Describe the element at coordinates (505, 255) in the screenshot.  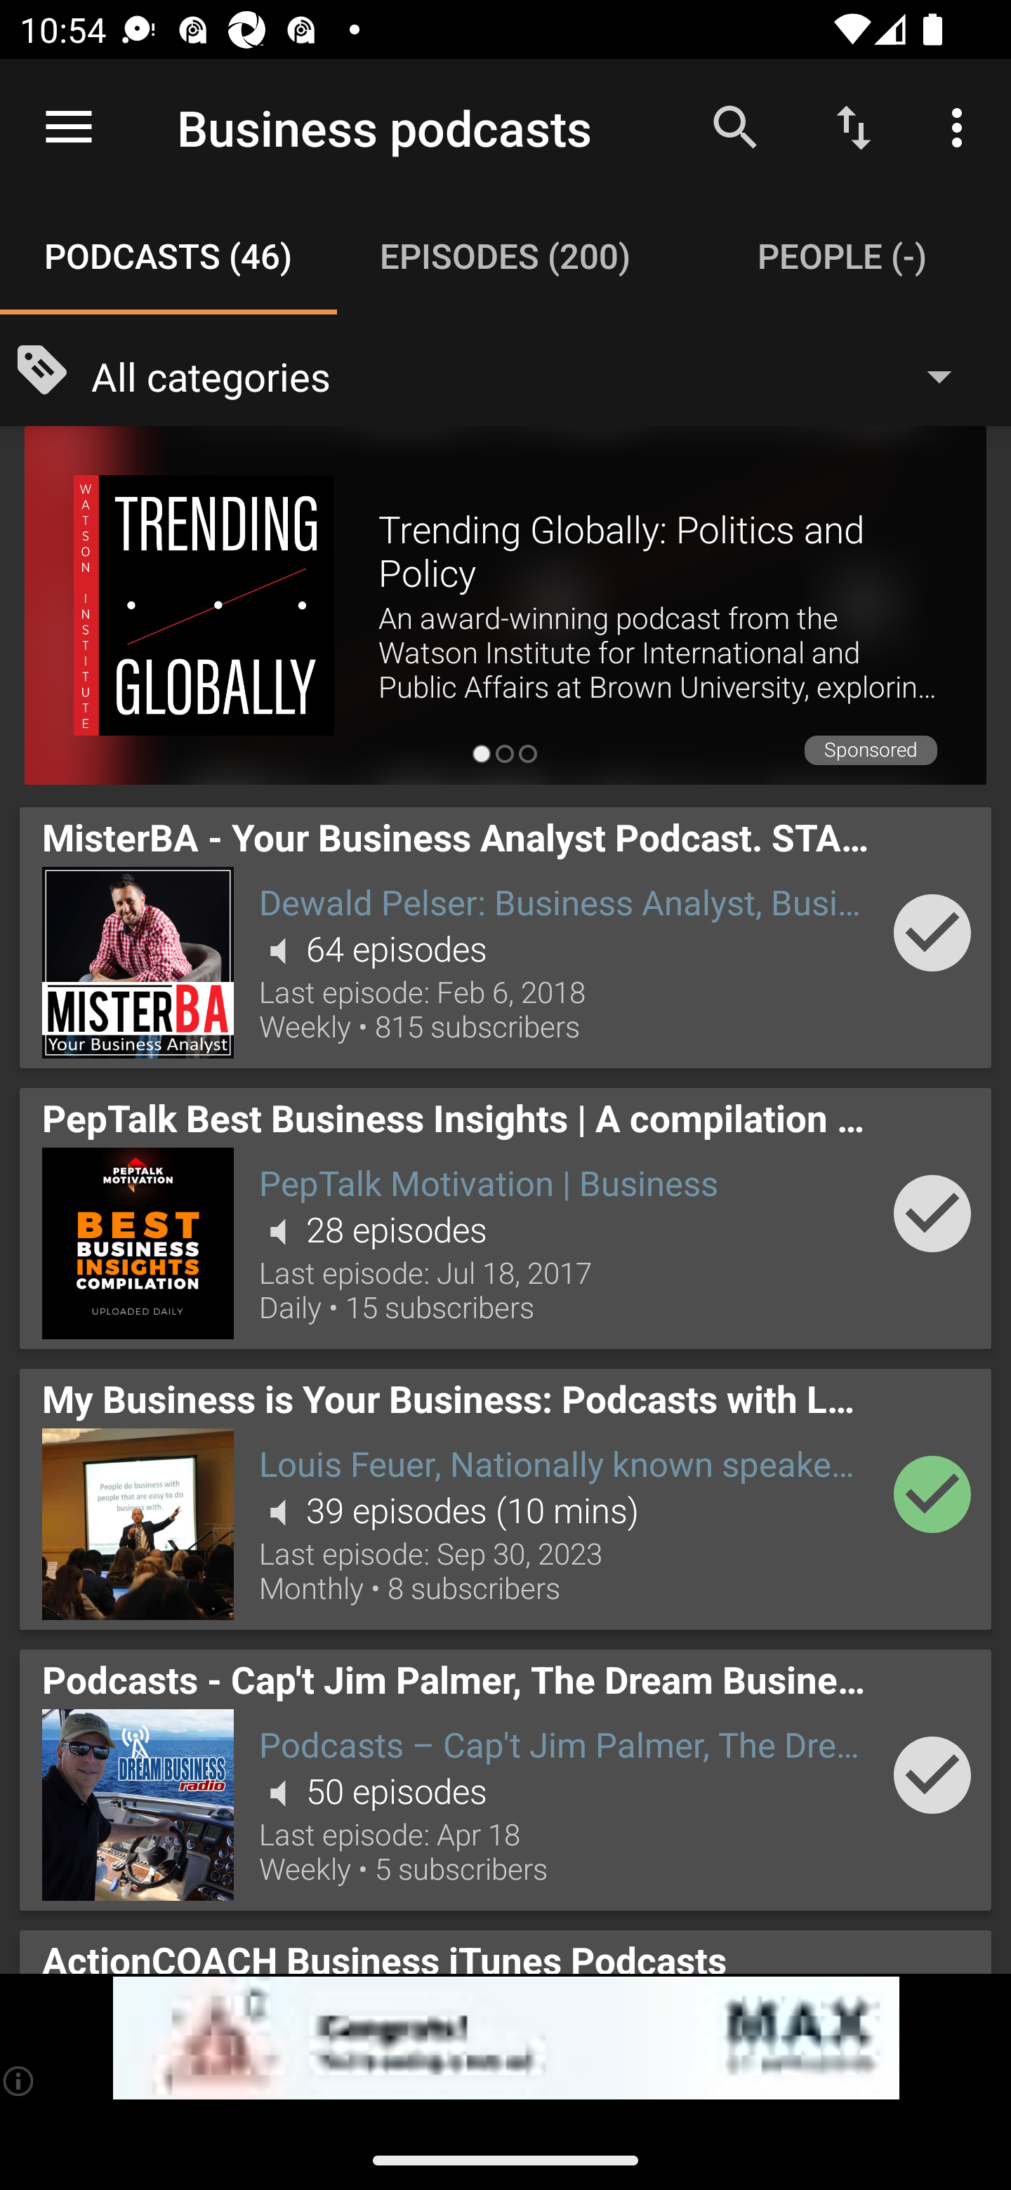
I see `Episodes (200) EPISODES (200)` at that location.